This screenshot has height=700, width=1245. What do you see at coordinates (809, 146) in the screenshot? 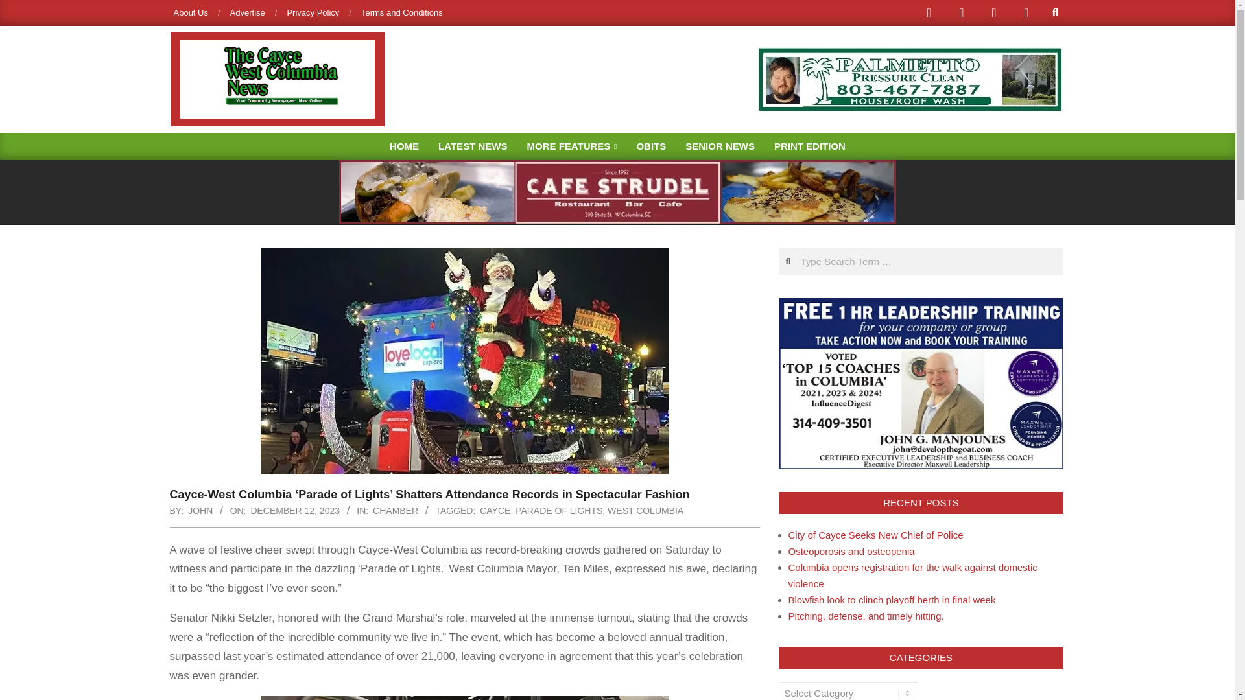
I see `PRINT EDITION` at bounding box center [809, 146].